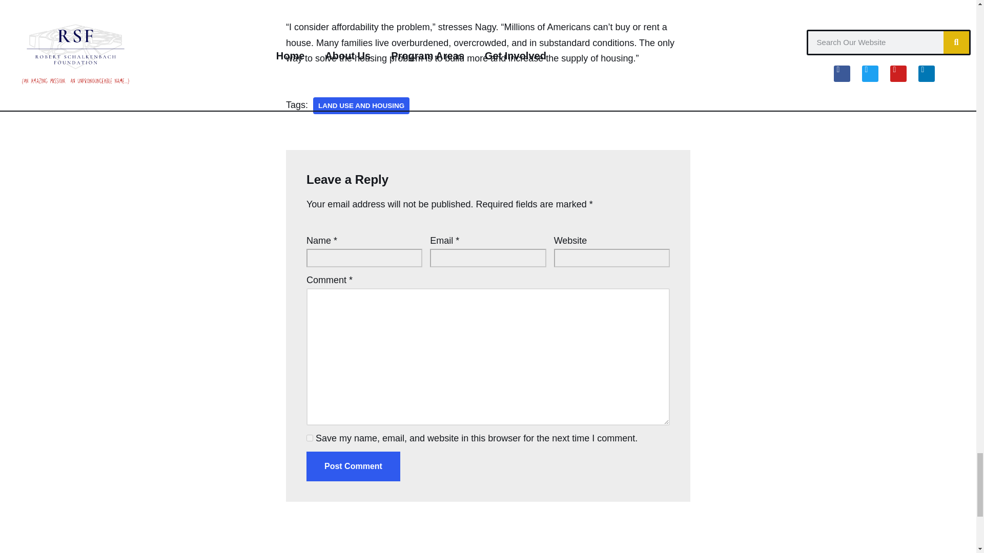 This screenshot has height=553, width=984. Describe the element at coordinates (310, 437) in the screenshot. I see `yes` at that location.